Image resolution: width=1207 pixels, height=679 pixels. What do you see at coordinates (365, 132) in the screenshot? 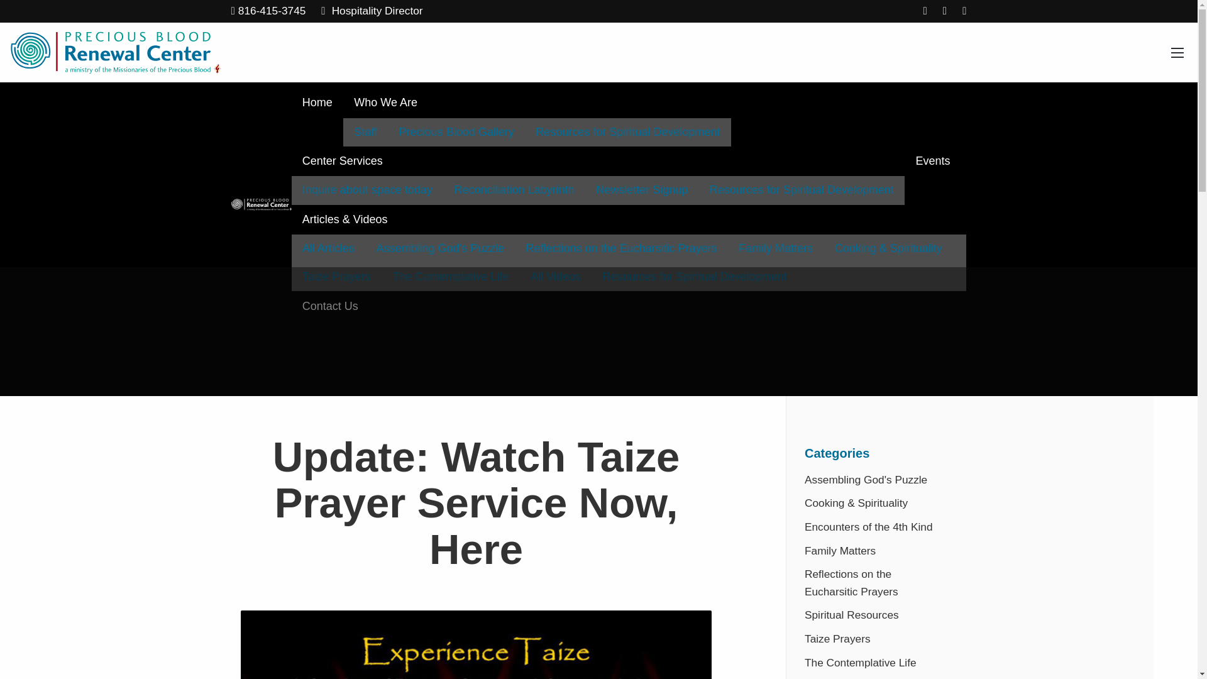
I see `Staff` at bounding box center [365, 132].